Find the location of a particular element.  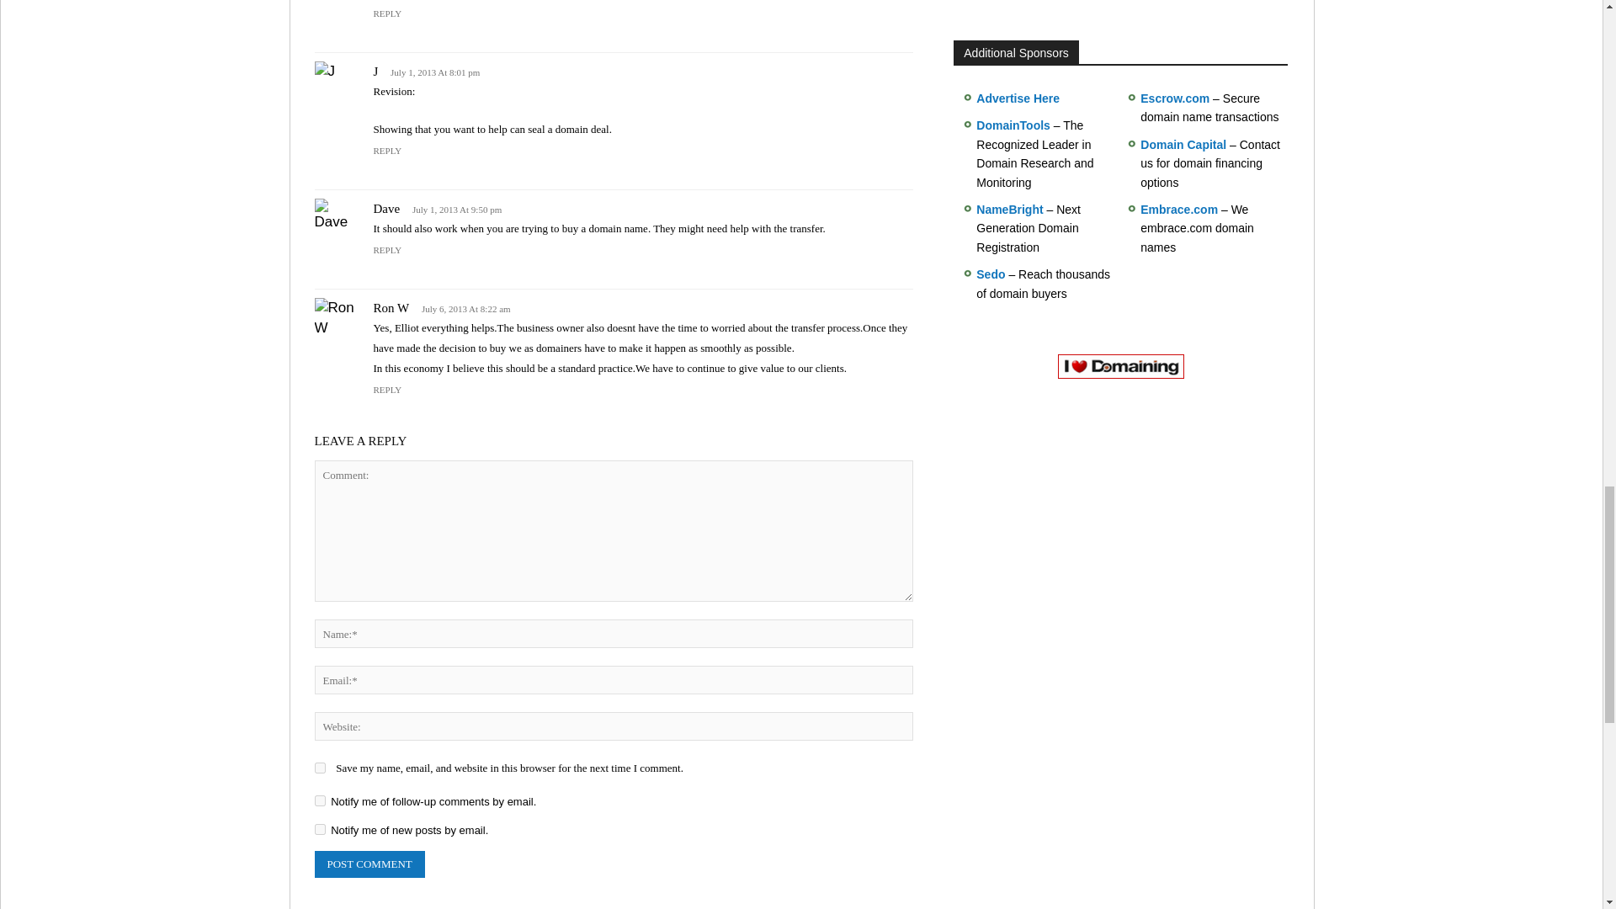

Post Comment is located at coordinates (369, 864).